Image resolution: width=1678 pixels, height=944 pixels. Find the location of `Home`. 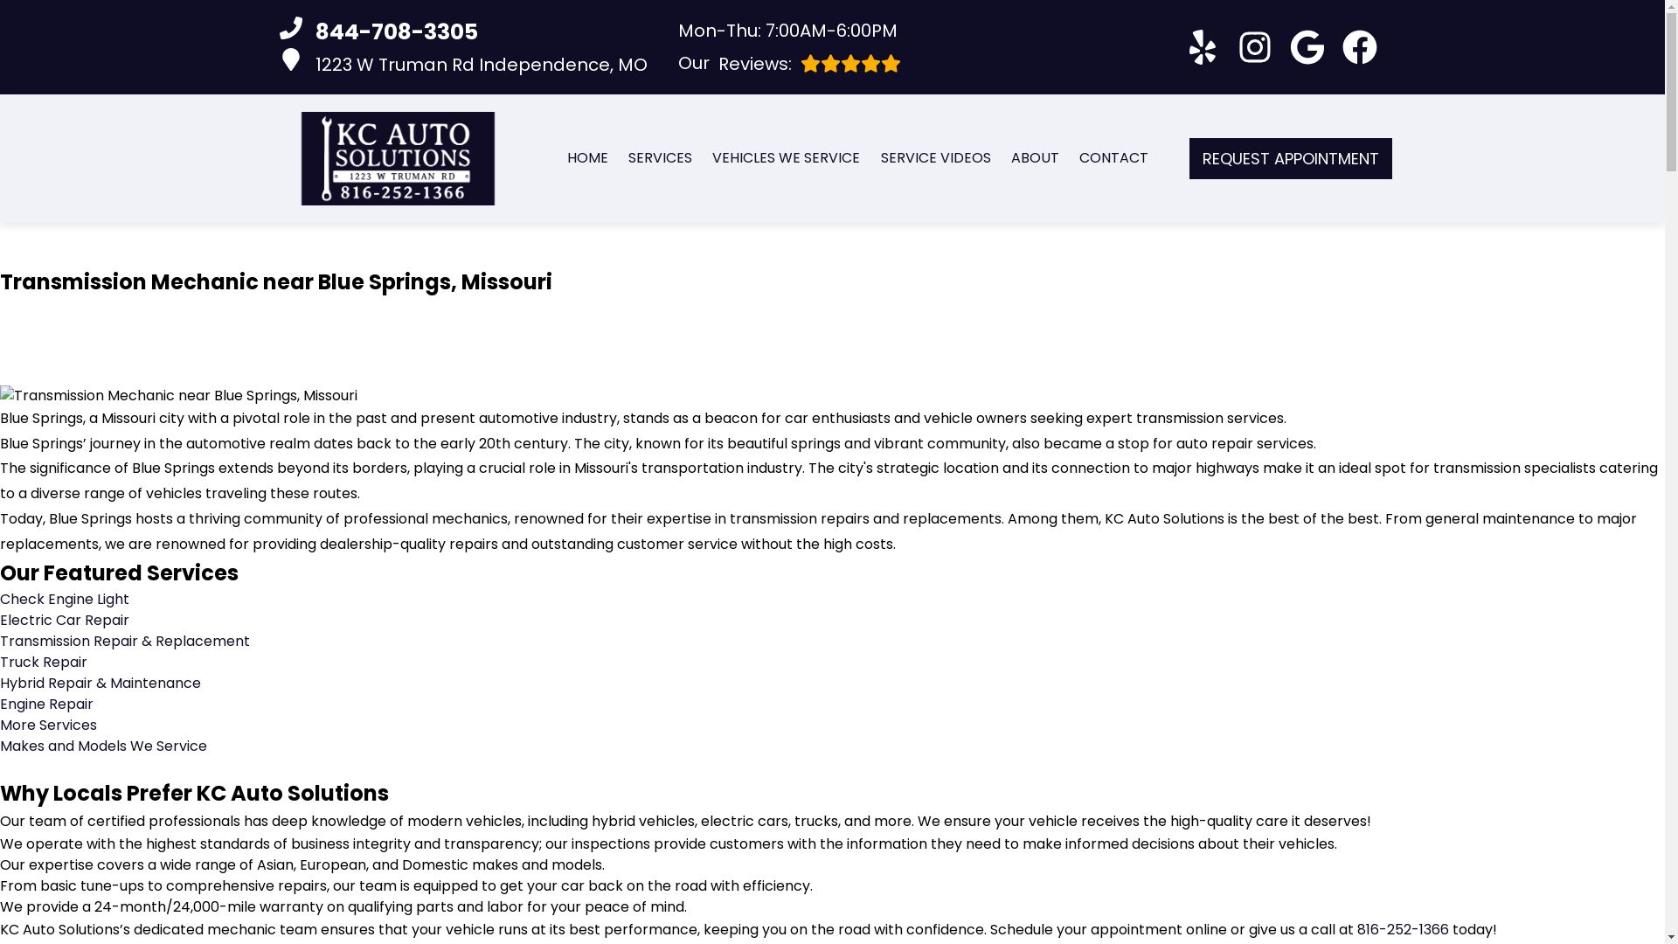

Home is located at coordinates (587, 157).